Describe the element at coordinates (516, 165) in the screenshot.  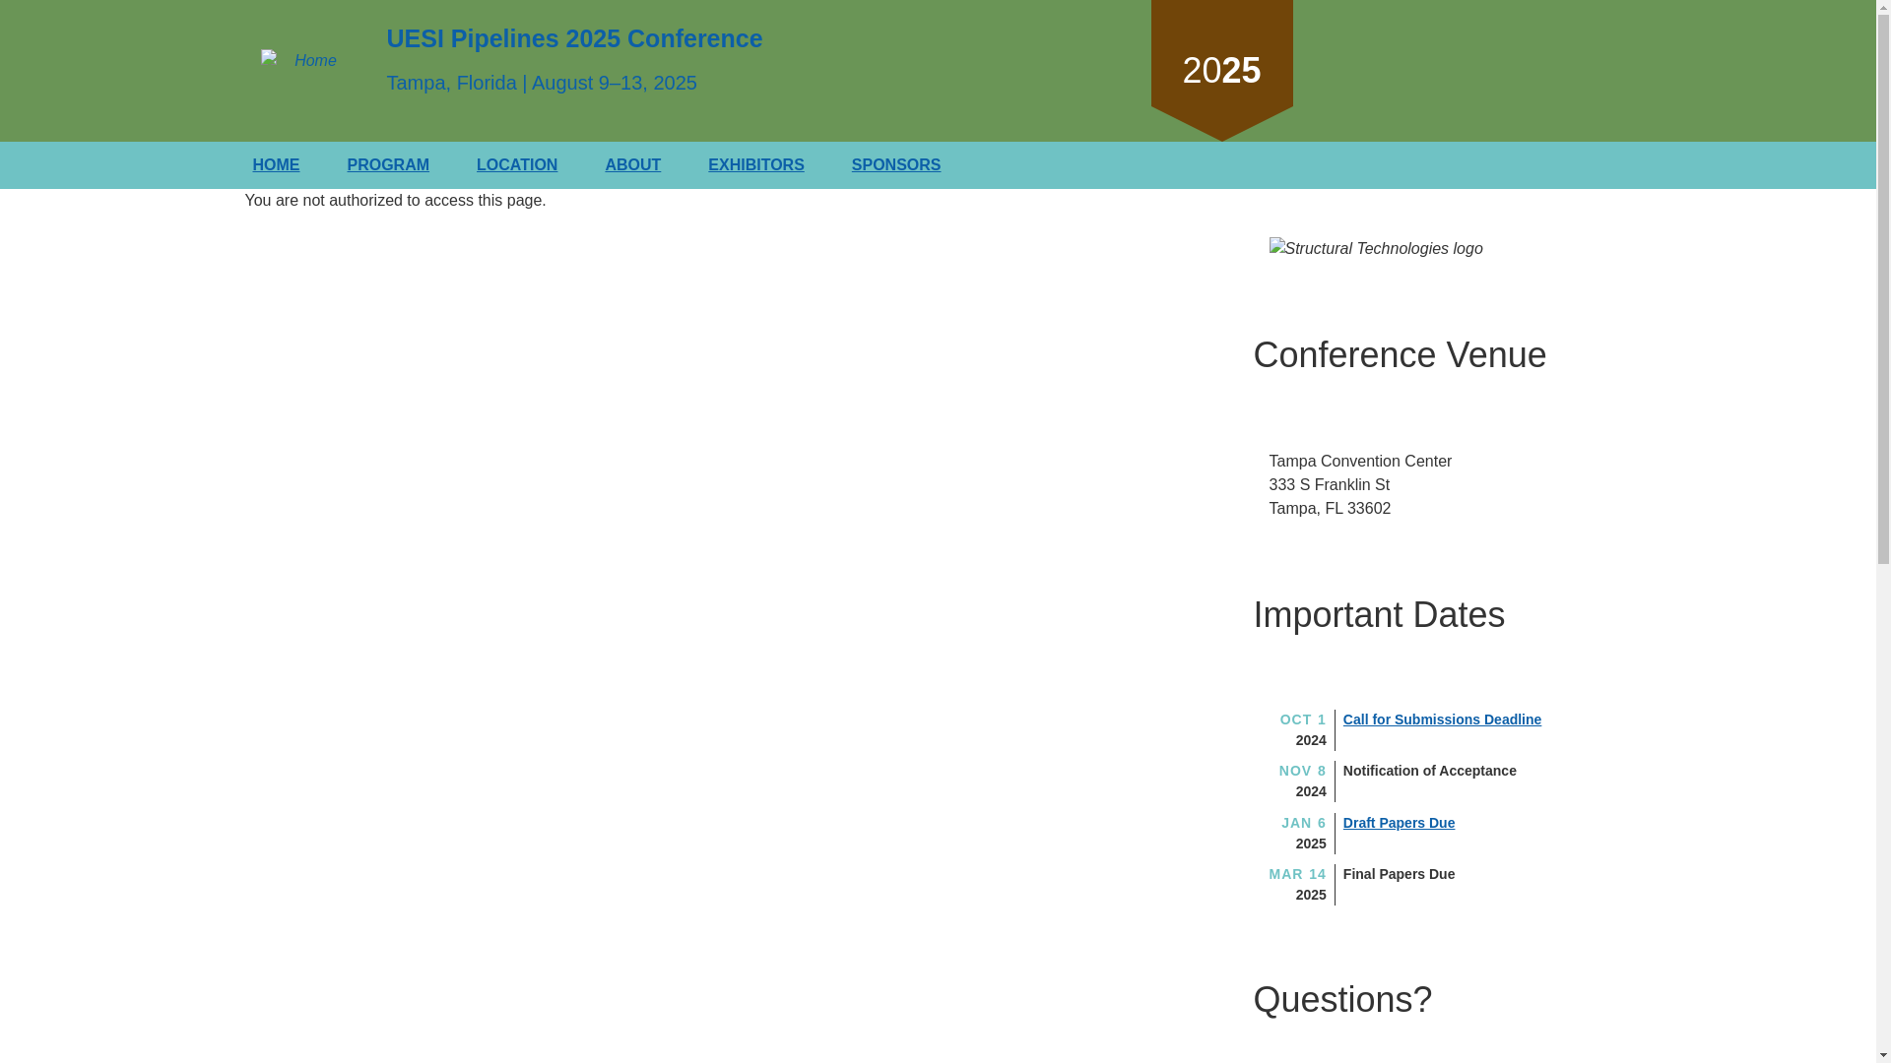
I see `LOCATION` at that location.